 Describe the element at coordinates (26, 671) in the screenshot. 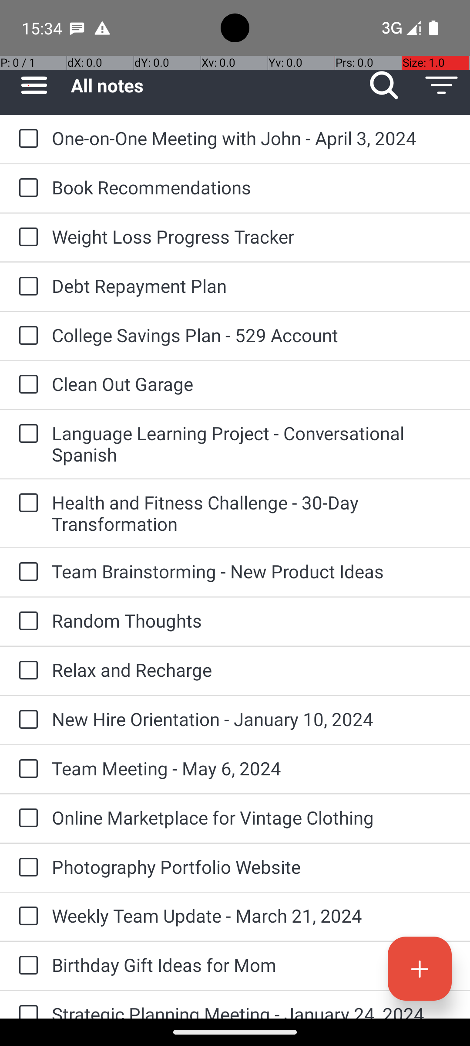

I see `to-do: Relax and Recharge` at that location.